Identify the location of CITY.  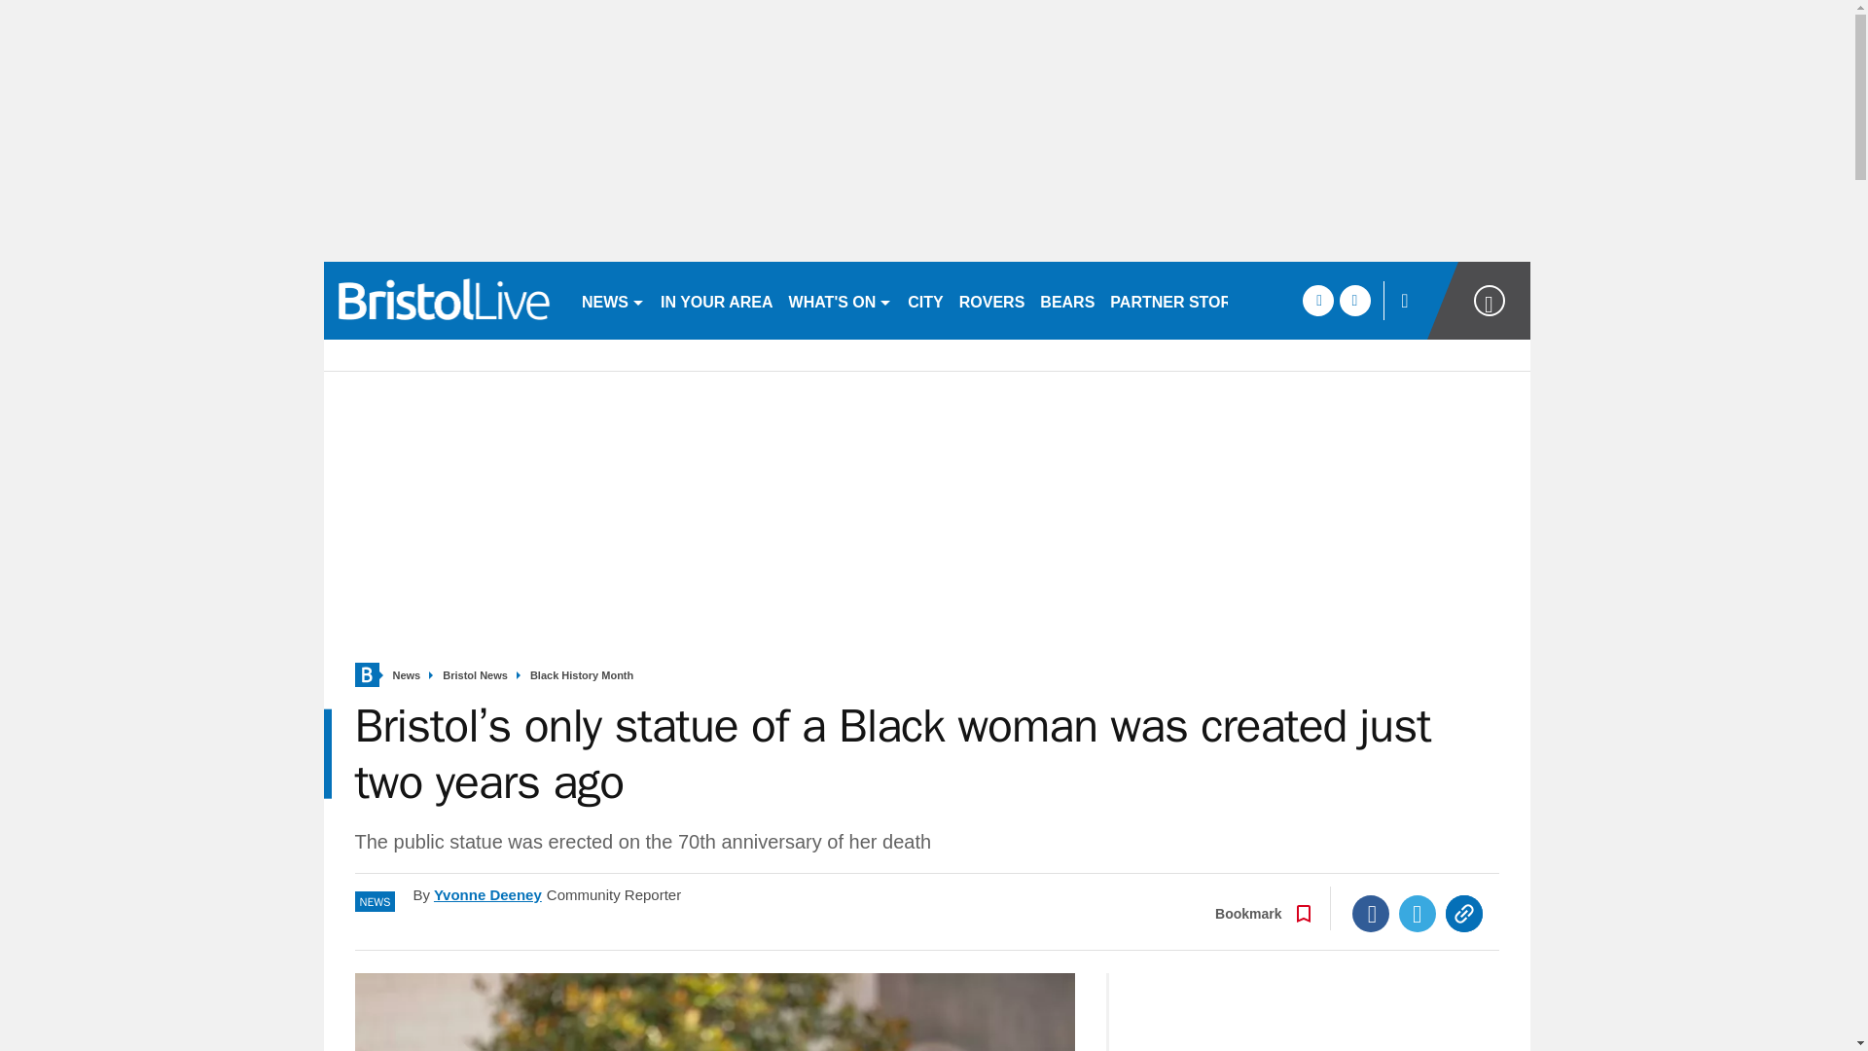
(925, 300).